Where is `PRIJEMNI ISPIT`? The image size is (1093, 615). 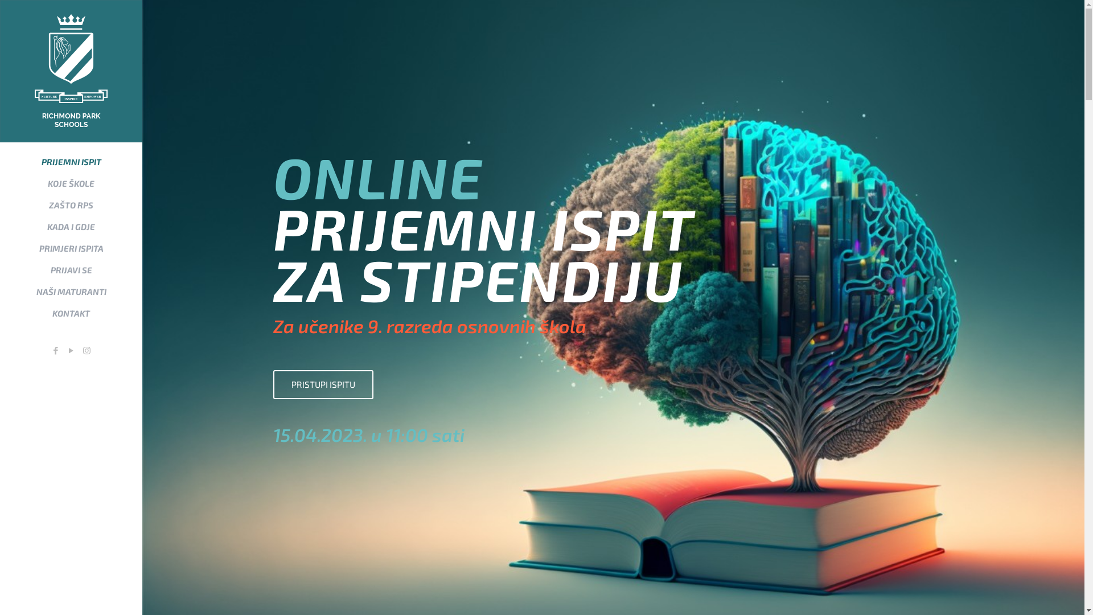
PRIJEMNI ISPIT is located at coordinates (71, 162).